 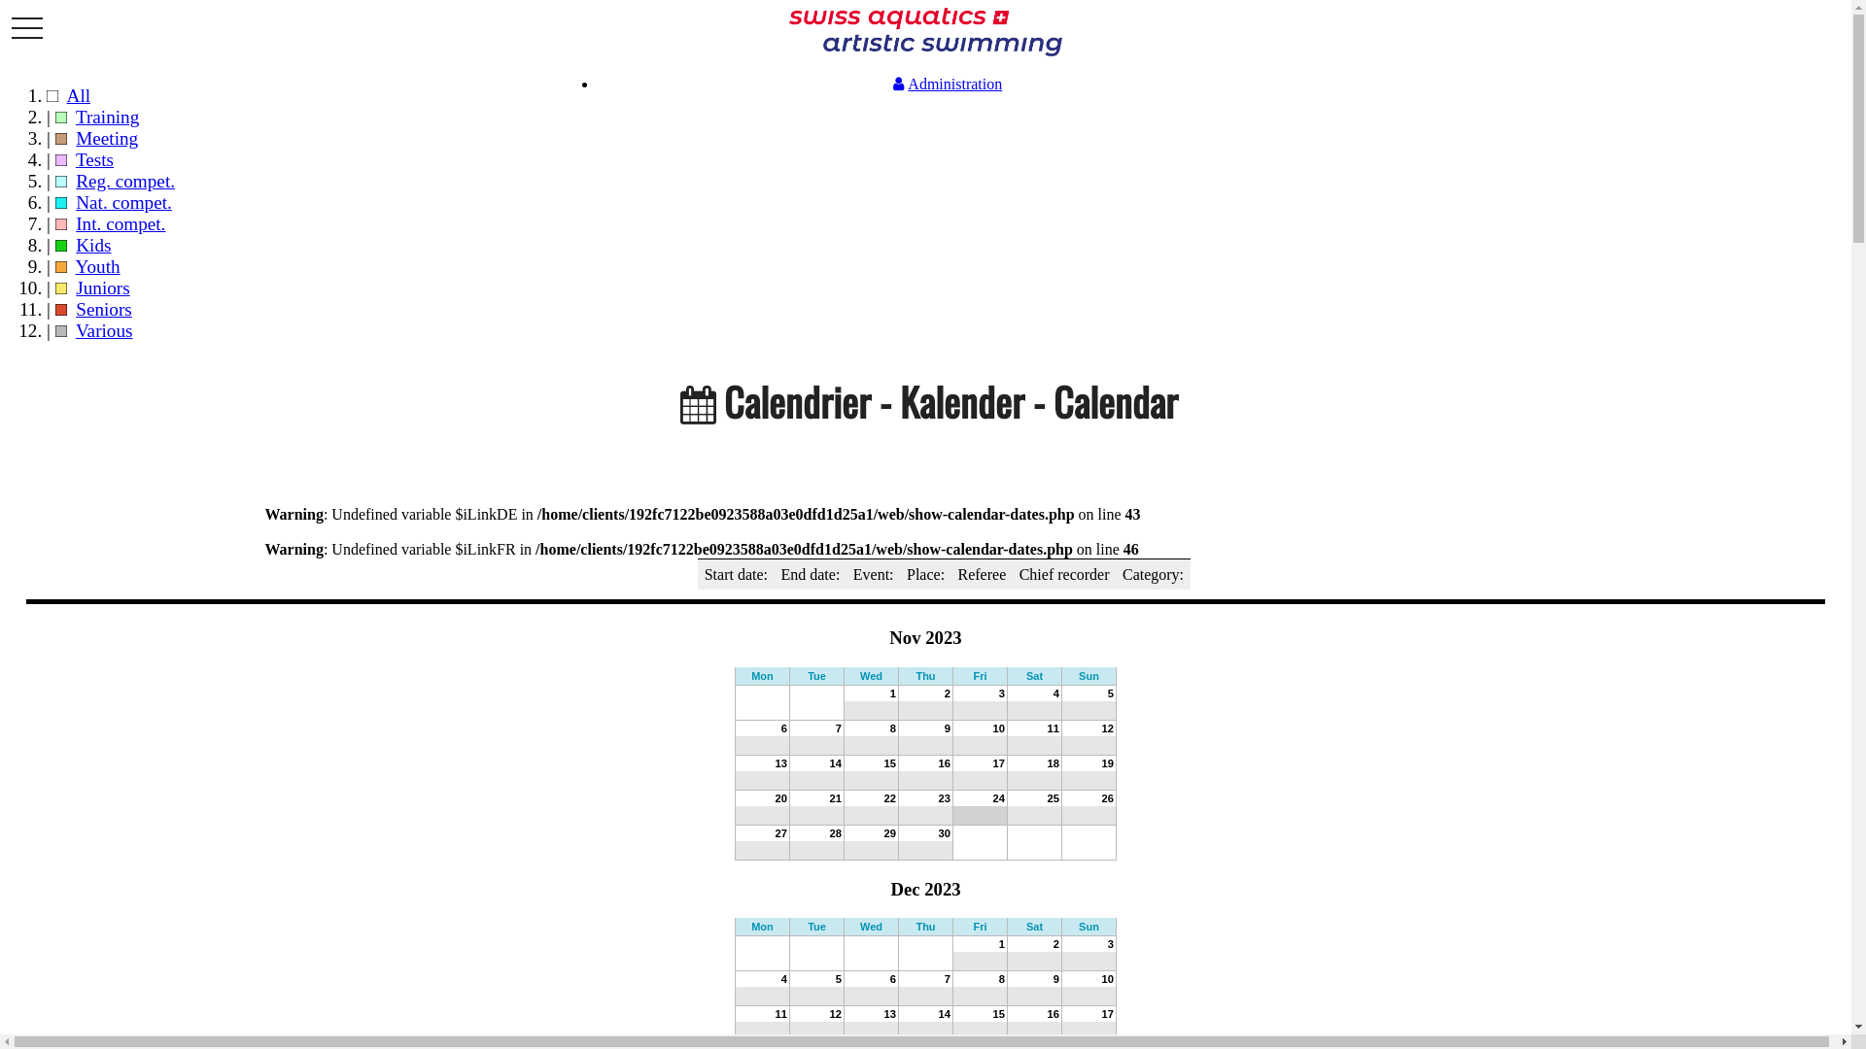 What do you see at coordinates (121, 223) in the screenshot?
I see `Int. compet.` at bounding box center [121, 223].